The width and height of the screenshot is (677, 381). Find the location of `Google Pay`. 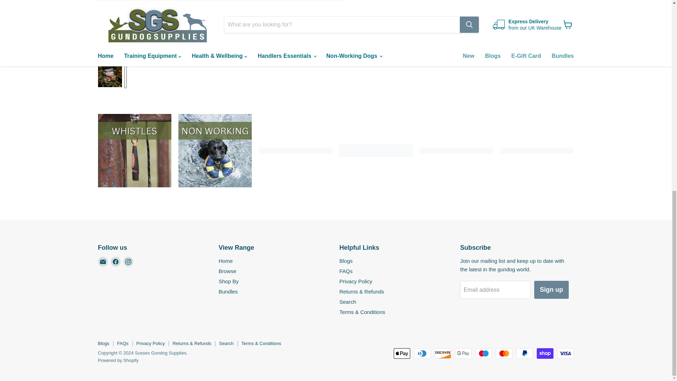

Google Pay is located at coordinates (463, 353).